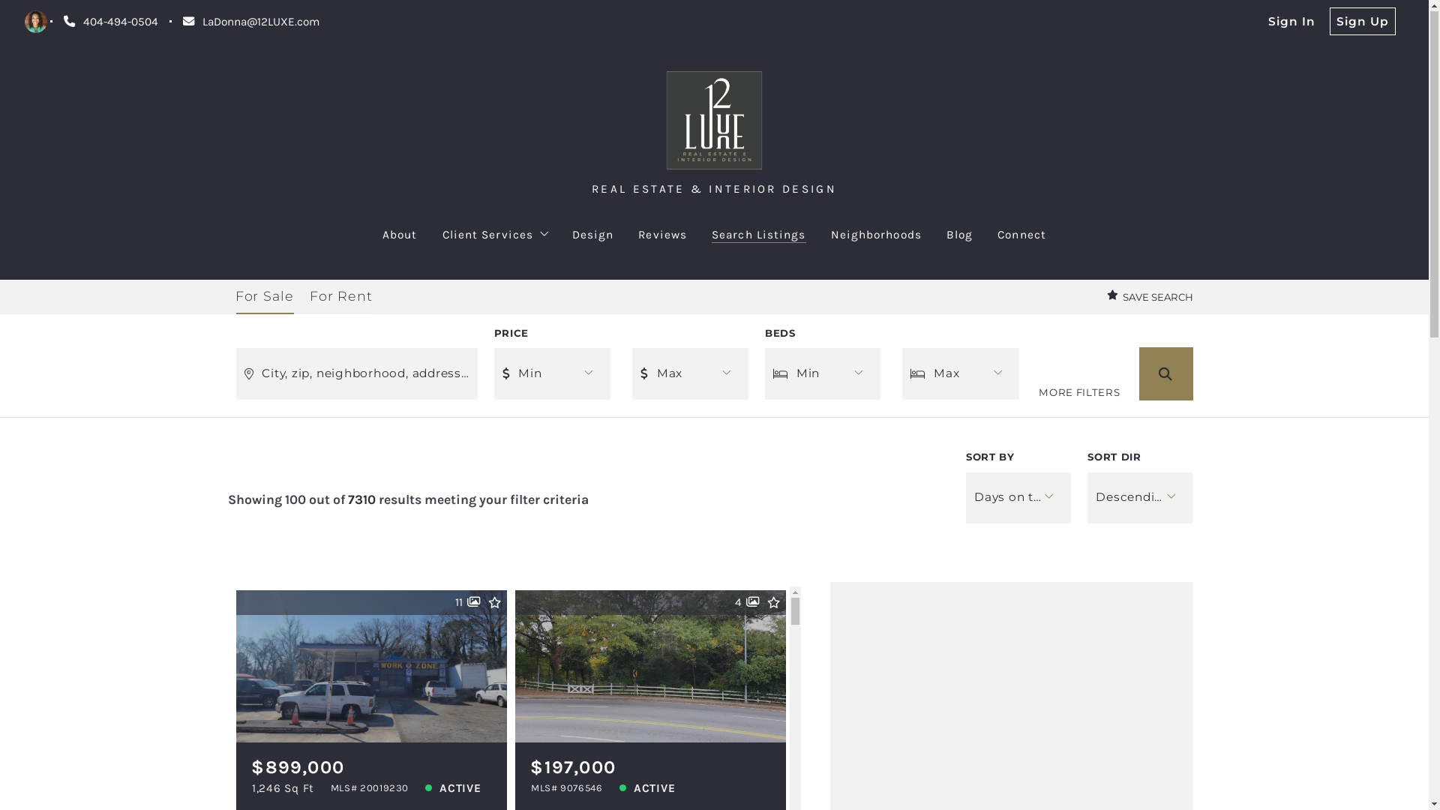 The image size is (1440, 810). Describe the element at coordinates (495, 235) in the screenshot. I see `Client Services` at that location.